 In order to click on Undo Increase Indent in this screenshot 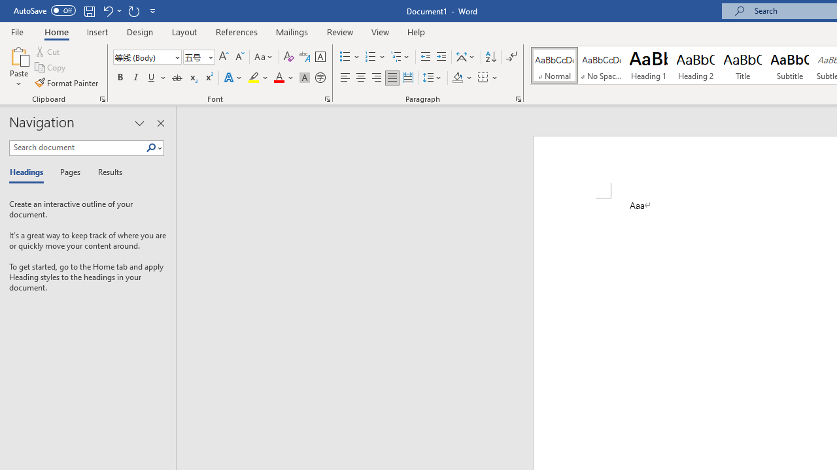, I will do `click(111, 10)`.